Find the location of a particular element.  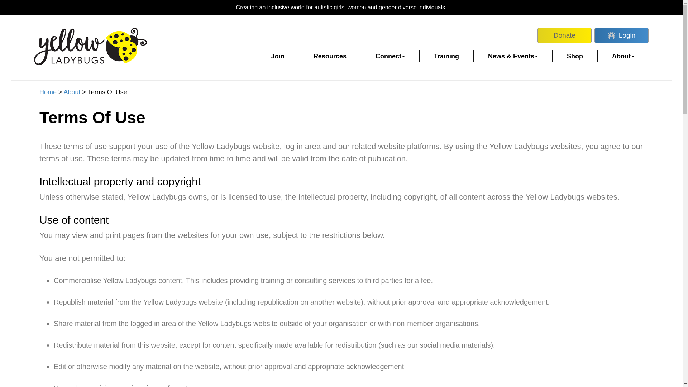

Connect is located at coordinates (390, 56).